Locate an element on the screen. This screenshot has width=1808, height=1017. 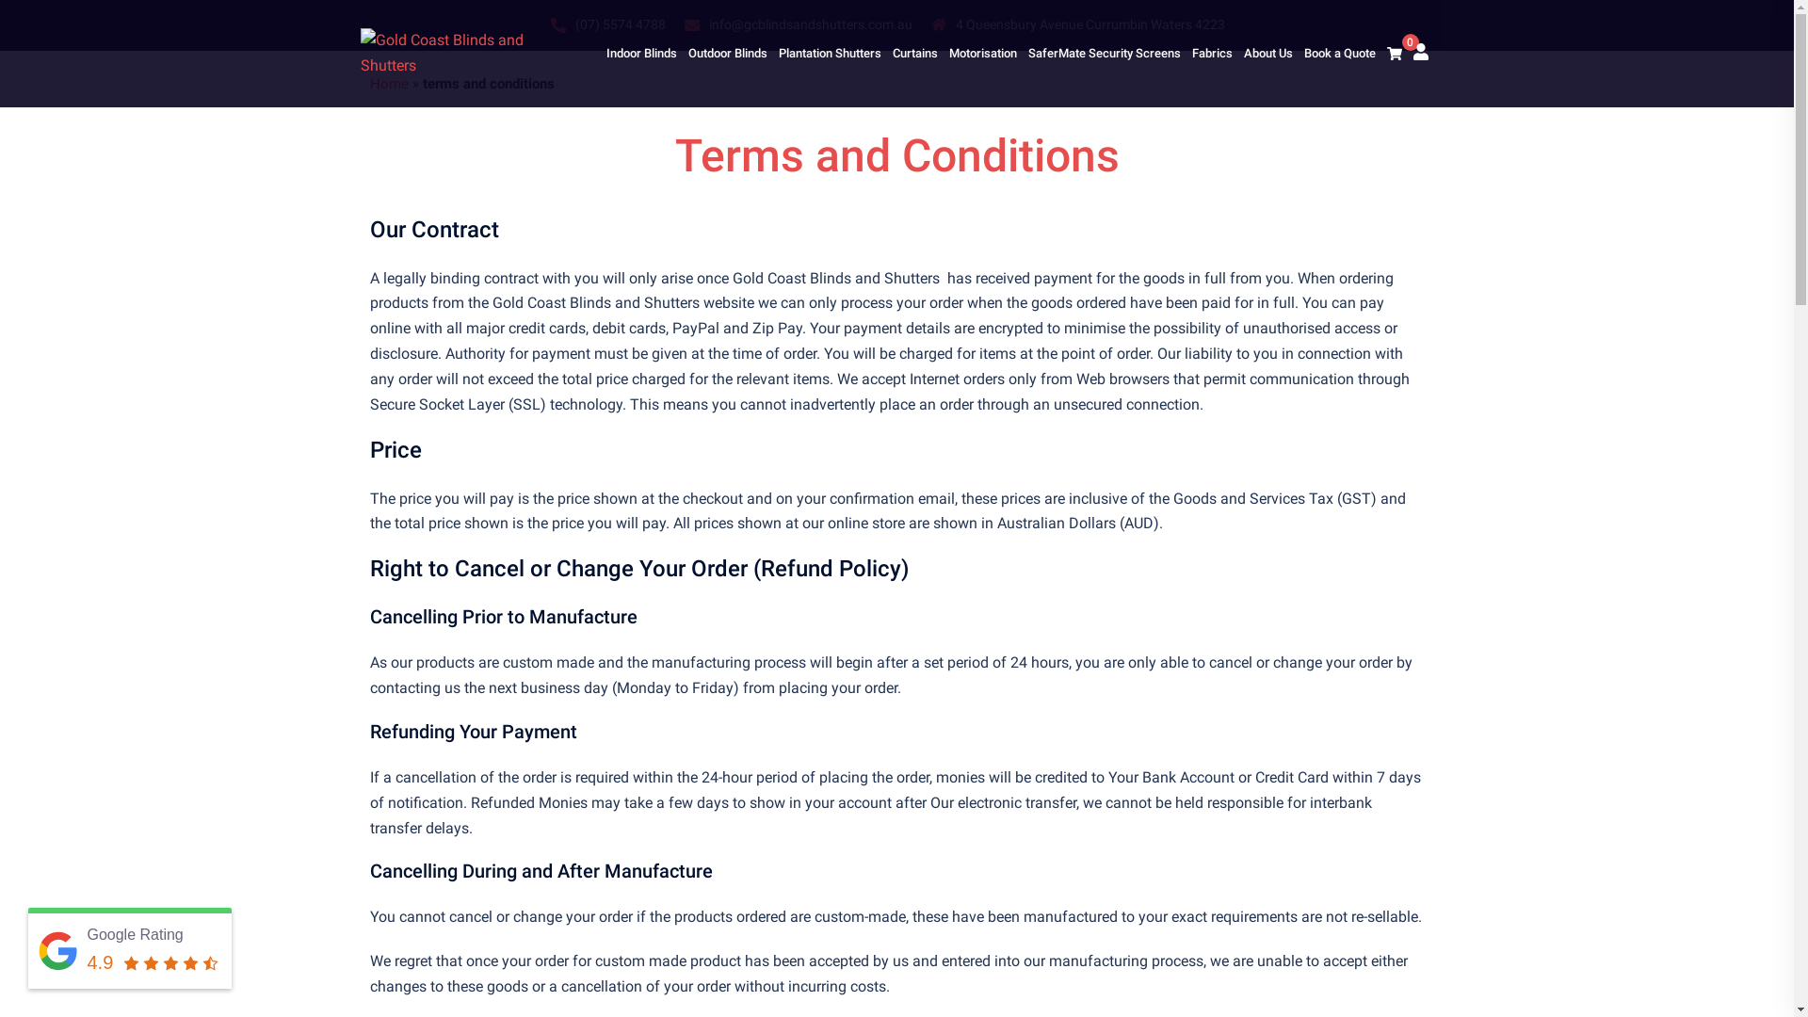
Curtains is located at coordinates (915, 54).